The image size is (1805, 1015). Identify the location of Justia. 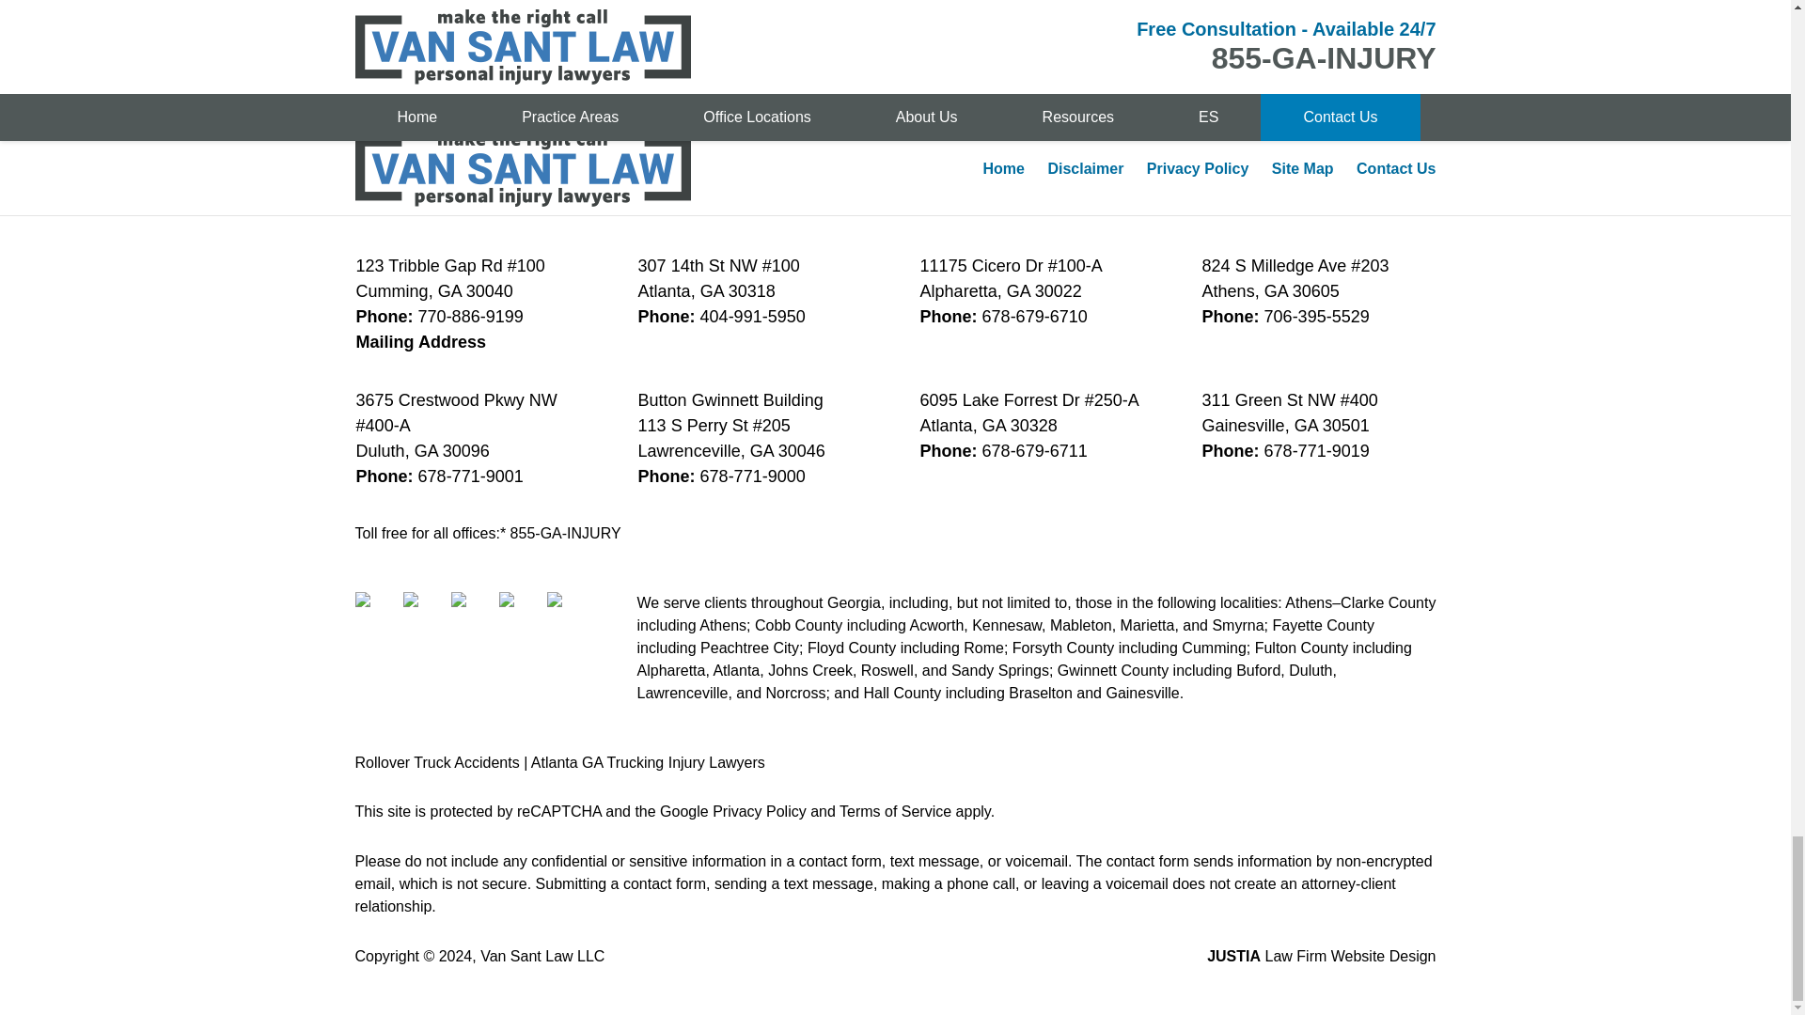
(519, 613).